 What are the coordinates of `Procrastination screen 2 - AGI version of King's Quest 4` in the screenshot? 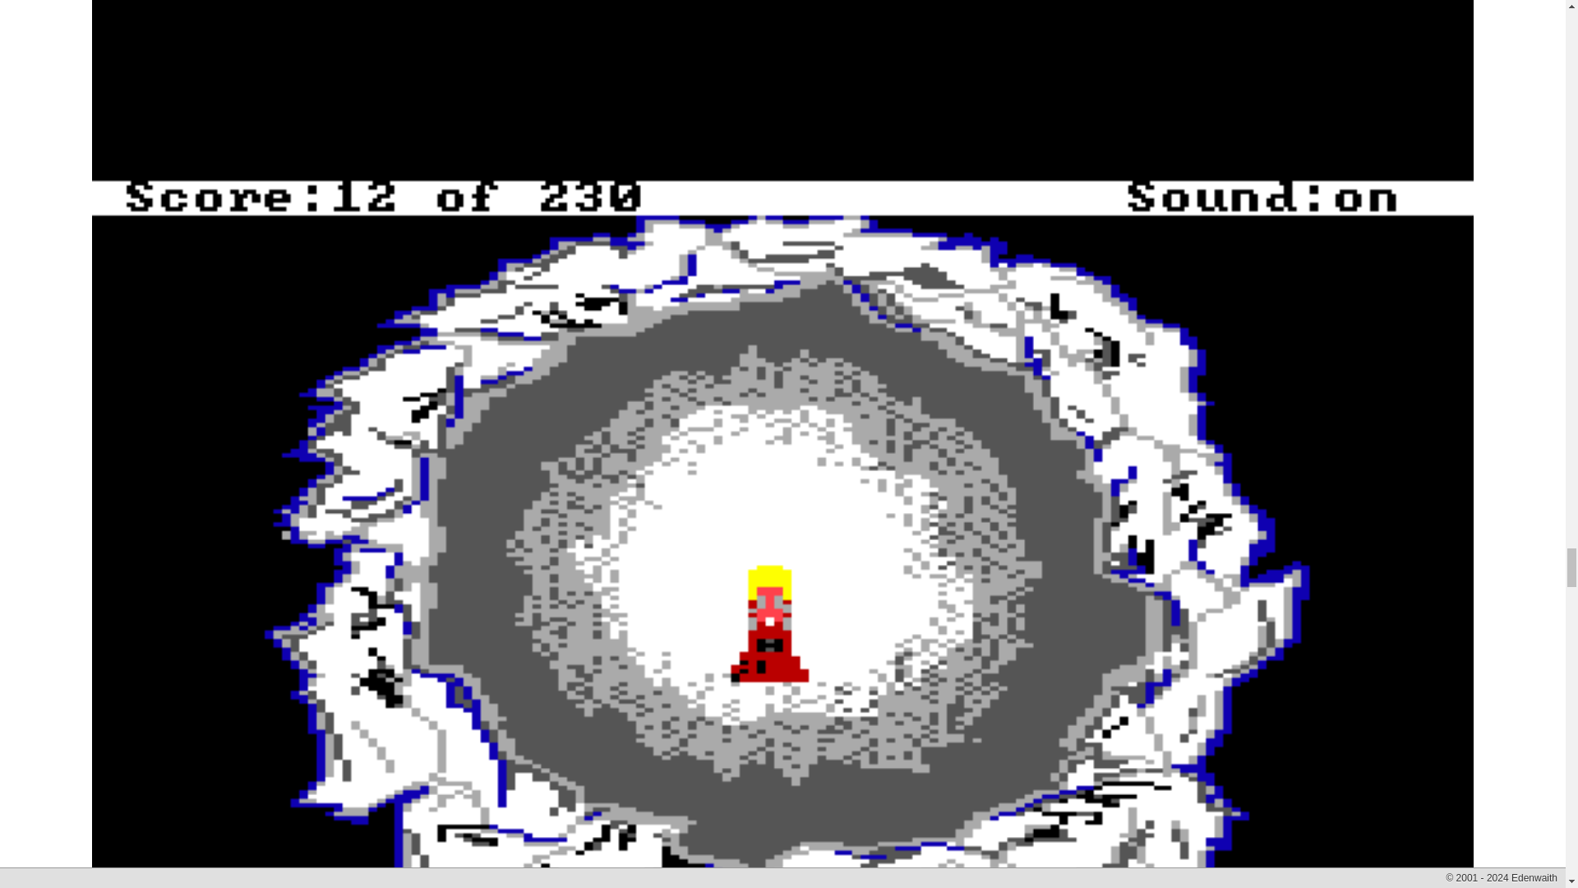 It's located at (782, 47).